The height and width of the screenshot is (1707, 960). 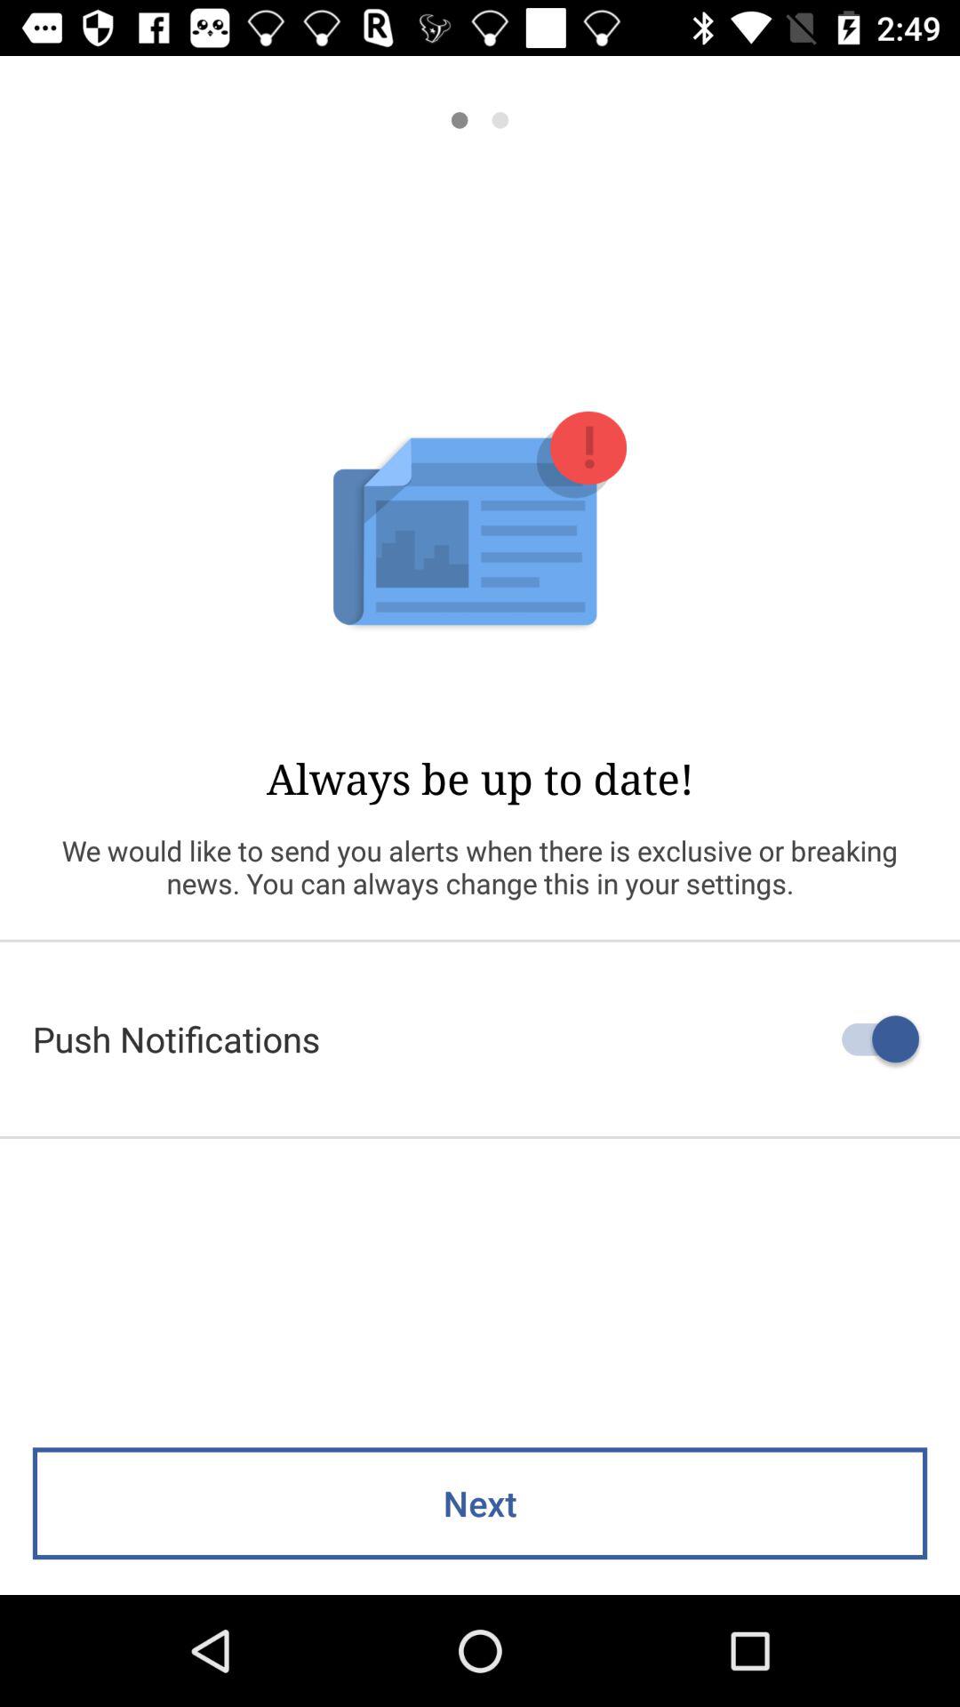 I want to click on tap push notifications icon, so click(x=480, y=1038).